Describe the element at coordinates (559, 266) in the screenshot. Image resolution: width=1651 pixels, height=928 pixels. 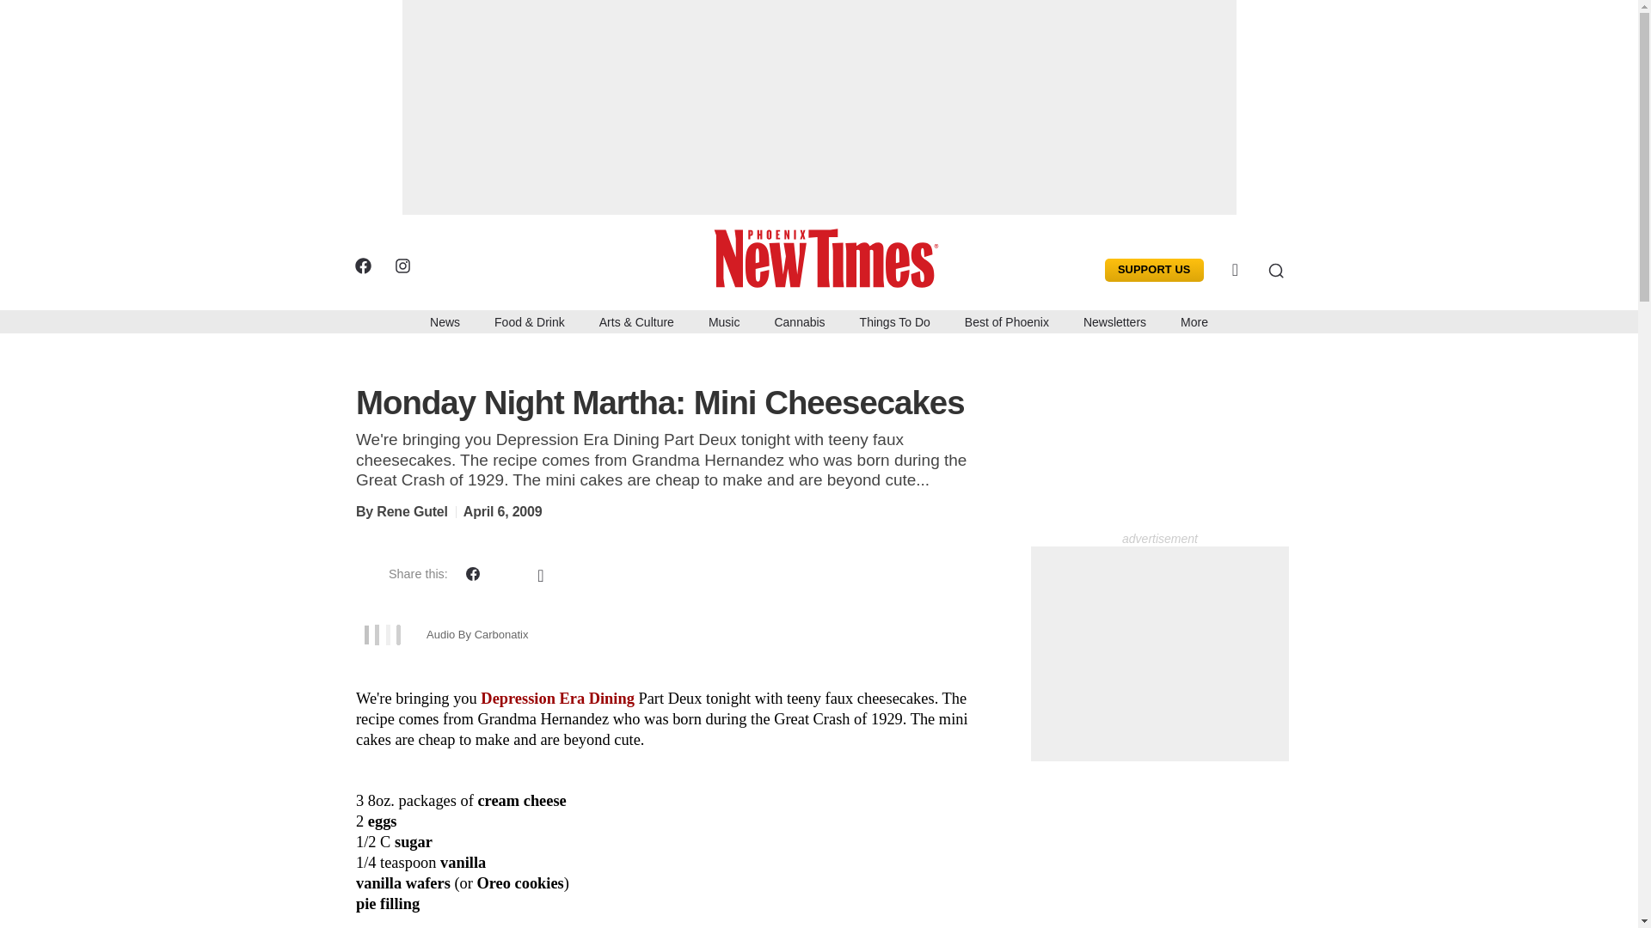
I see `threads` at that location.